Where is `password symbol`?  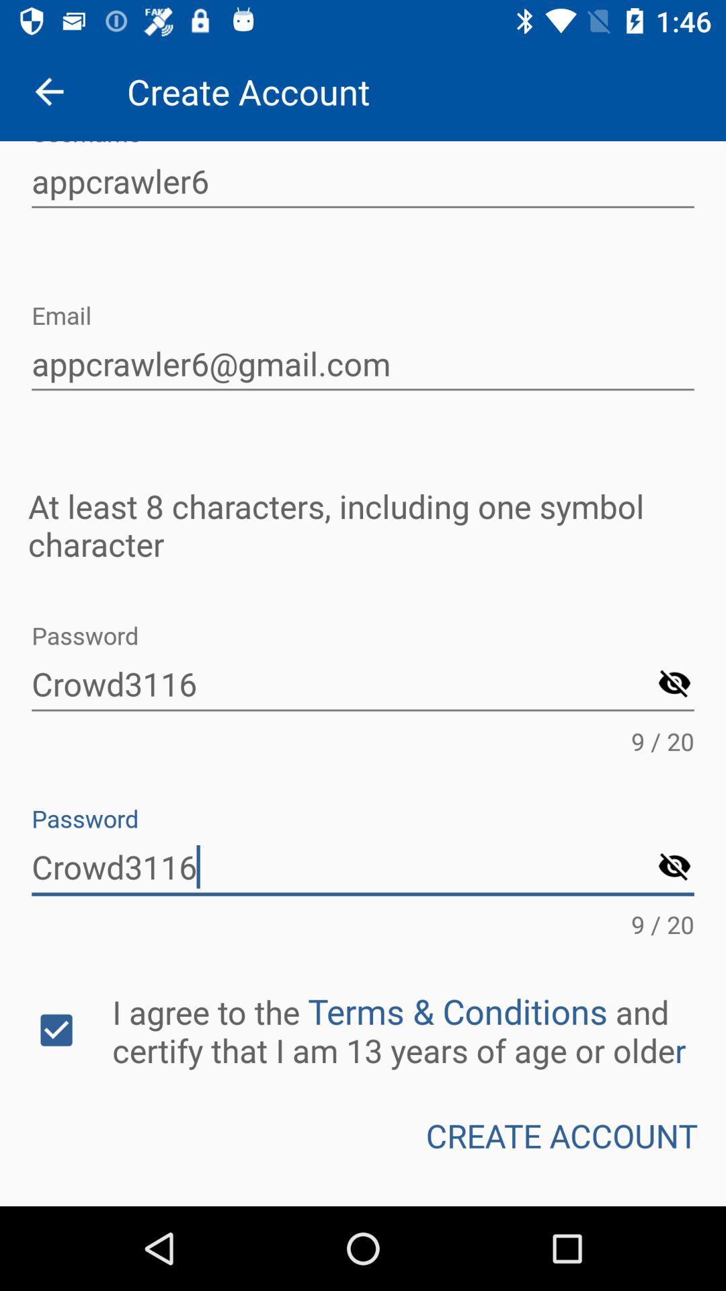 password symbol is located at coordinates (675, 867).